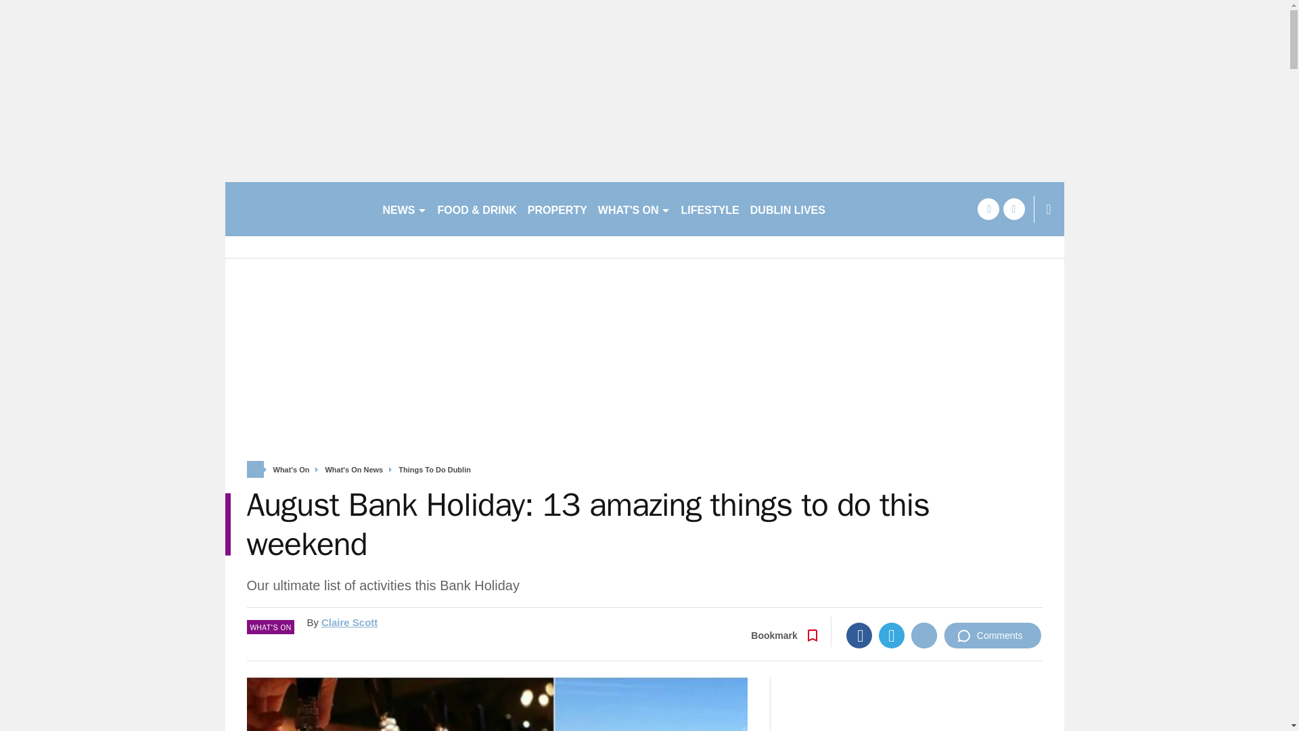 The width and height of the screenshot is (1299, 731). I want to click on LIFESTYLE, so click(710, 208).